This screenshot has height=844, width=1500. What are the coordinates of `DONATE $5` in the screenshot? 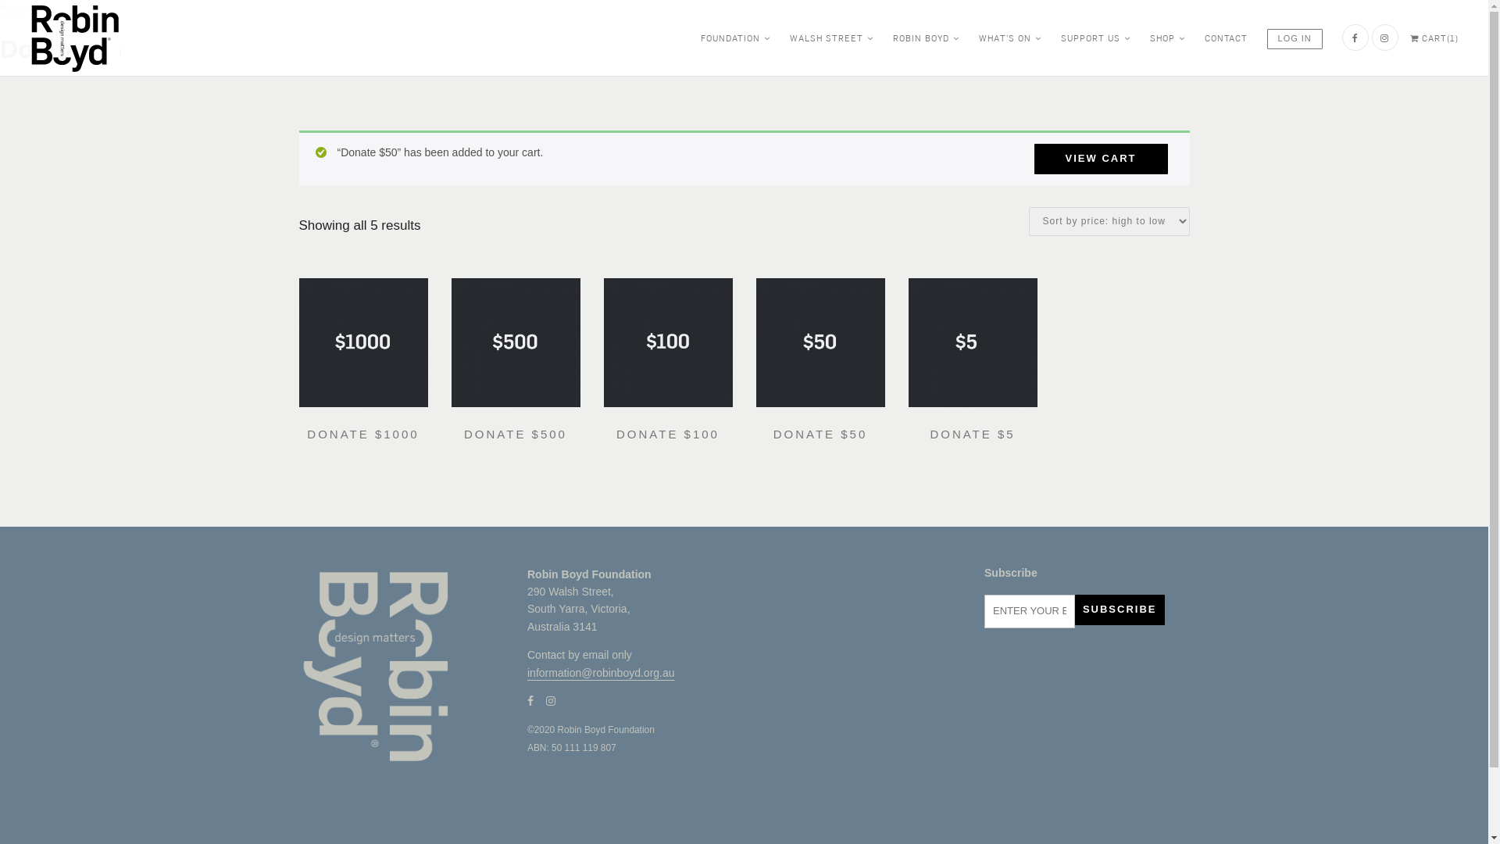 It's located at (972, 435).